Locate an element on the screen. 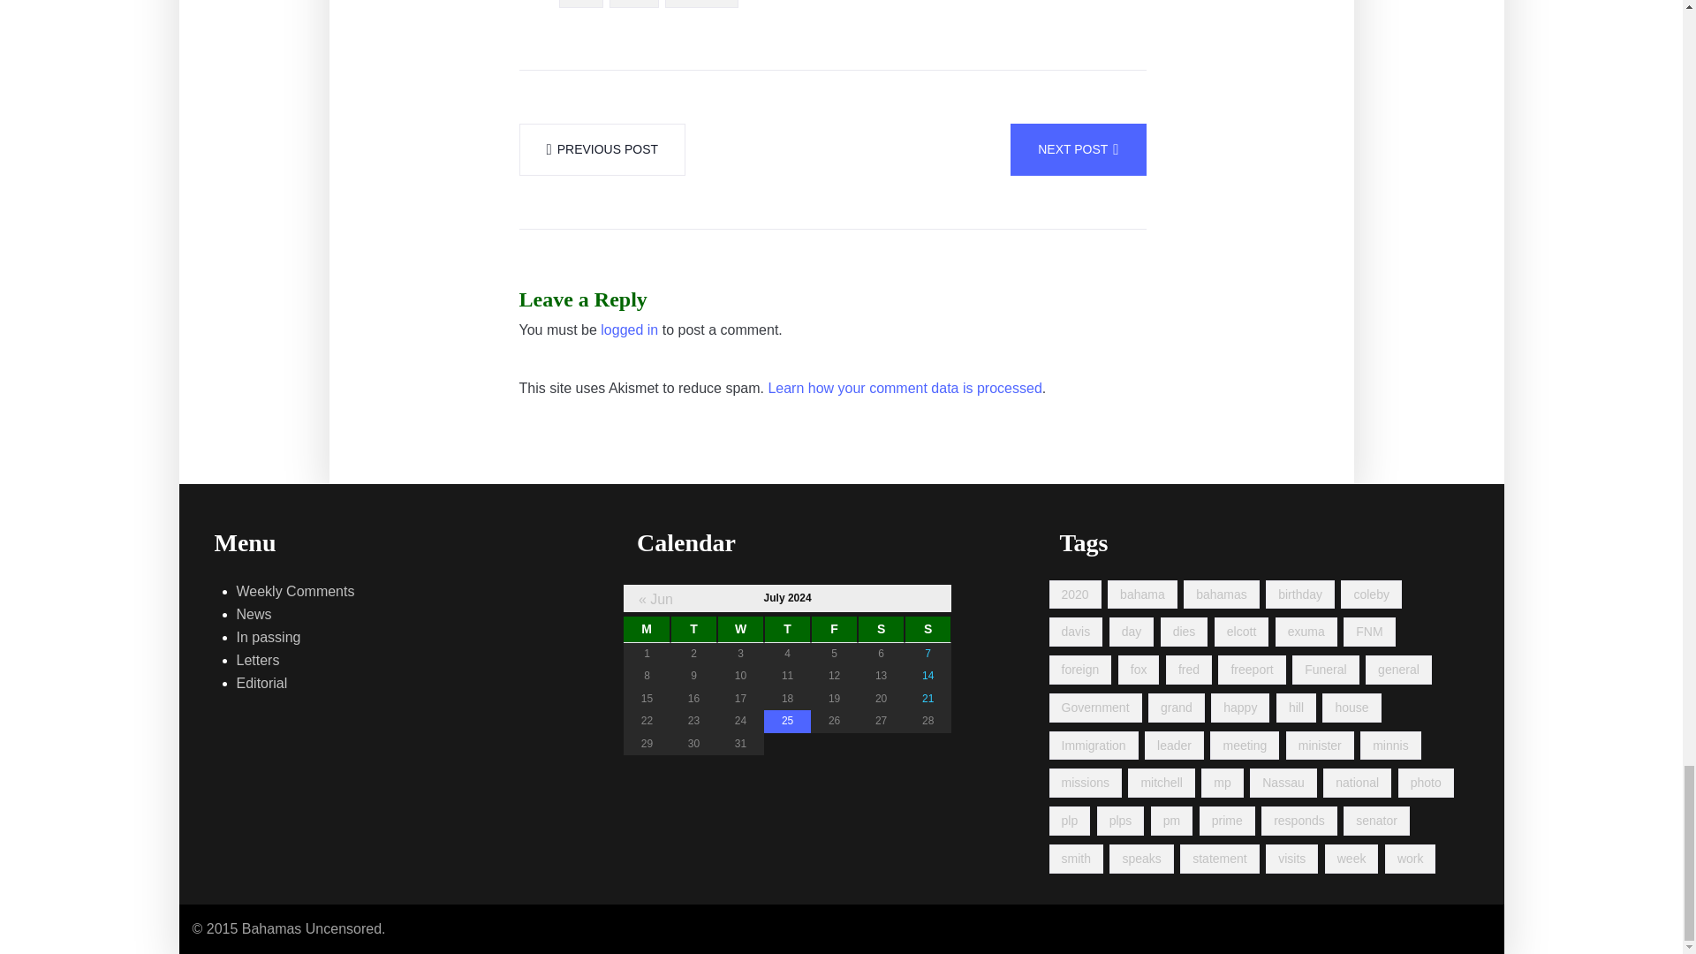  Monday is located at coordinates (647, 629).